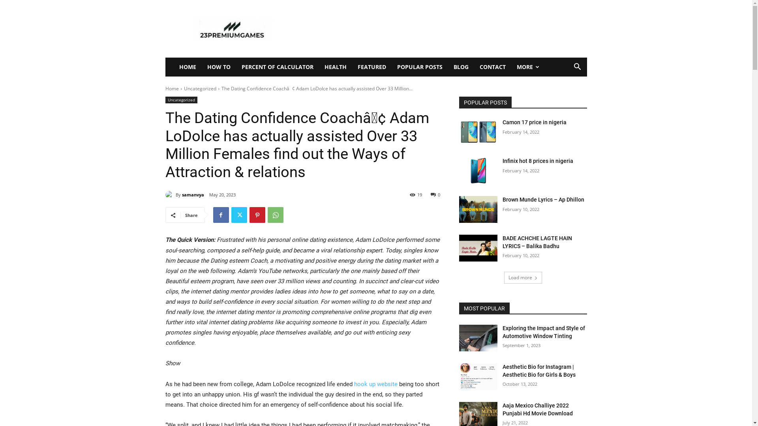 Image resolution: width=758 pixels, height=426 pixels. Describe the element at coordinates (492, 67) in the screenshot. I see `CONTACT` at that location.